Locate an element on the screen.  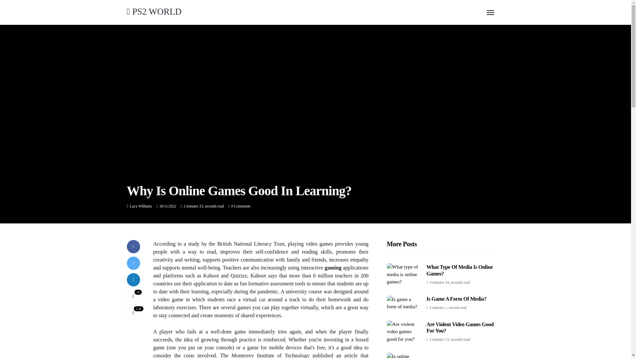
Posts by Lucy Williams is located at coordinates (140, 206).